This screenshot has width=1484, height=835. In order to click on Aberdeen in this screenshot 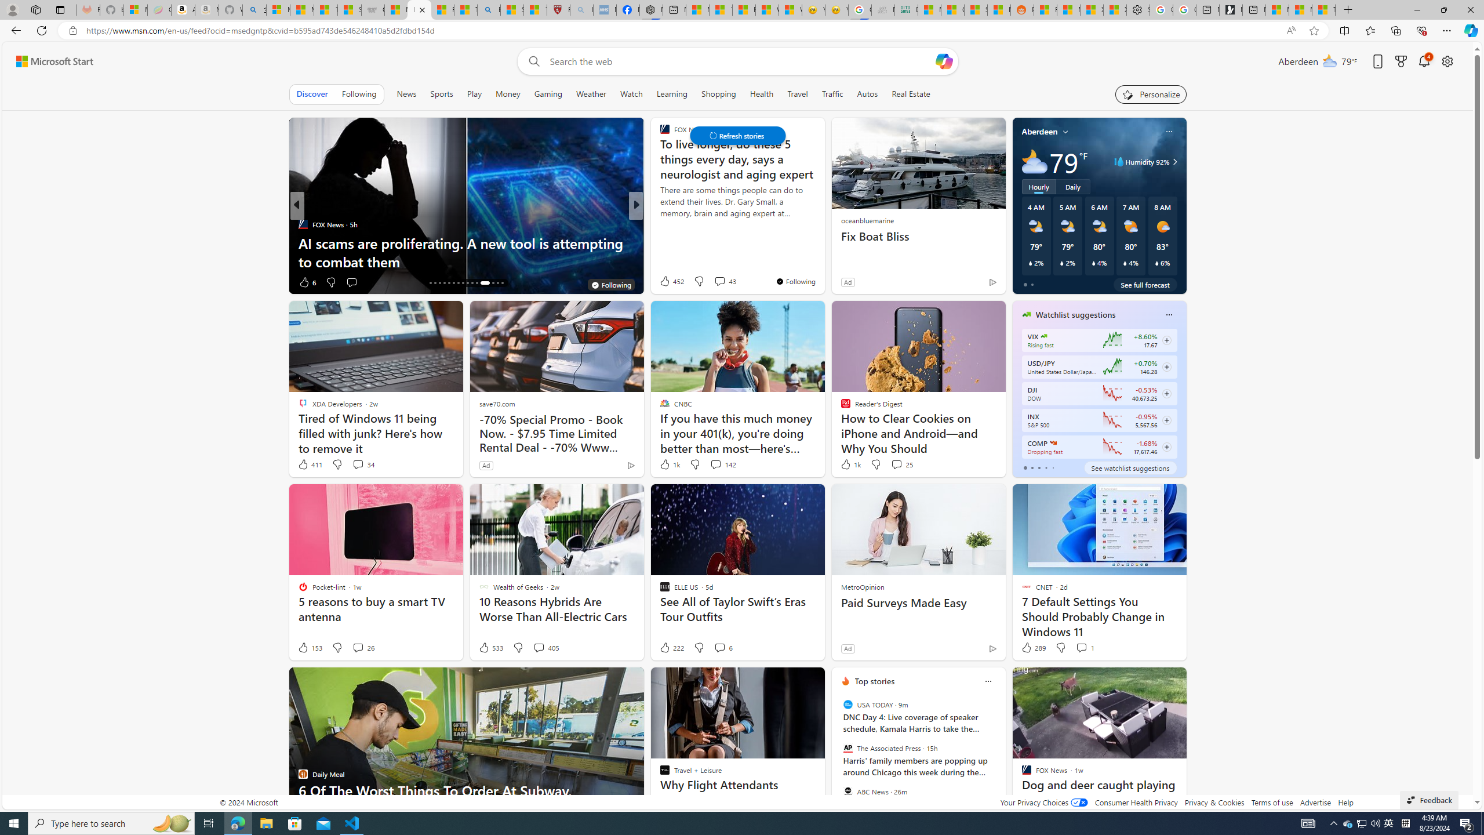, I will do `click(1039, 131)`.